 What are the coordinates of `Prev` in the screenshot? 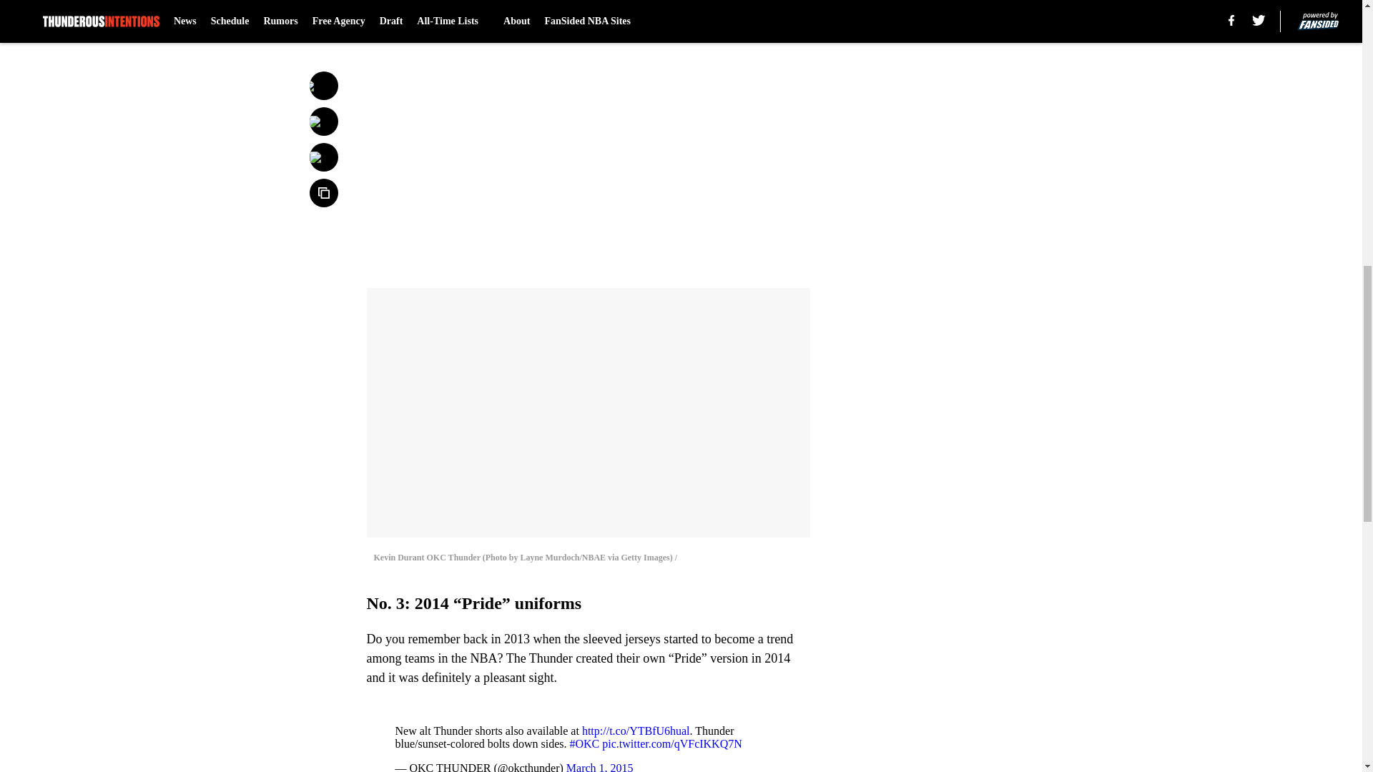 It's located at (409, 5).